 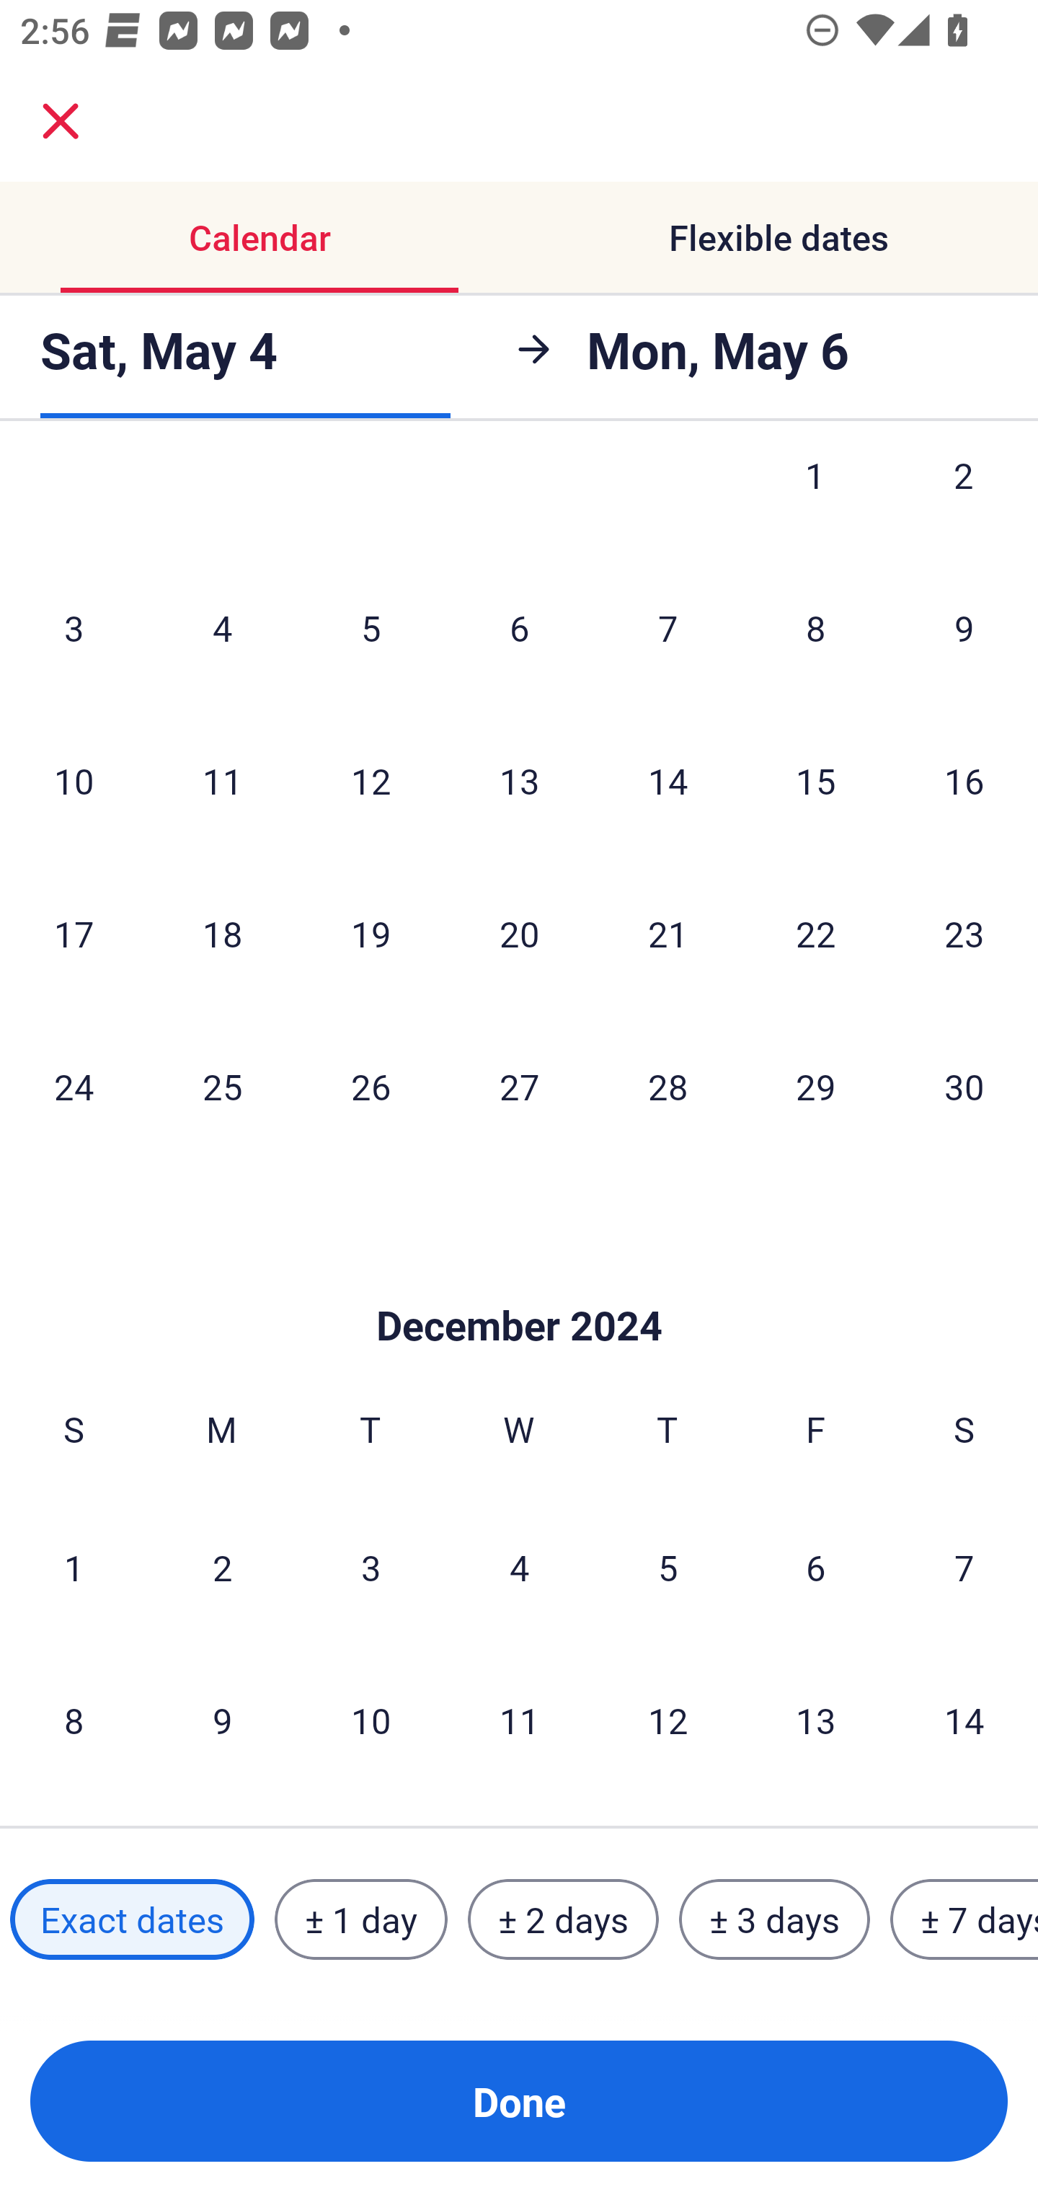 What do you see at coordinates (519, 1283) in the screenshot?
I see `Skip to Done` at bounding box center [519, 1283].